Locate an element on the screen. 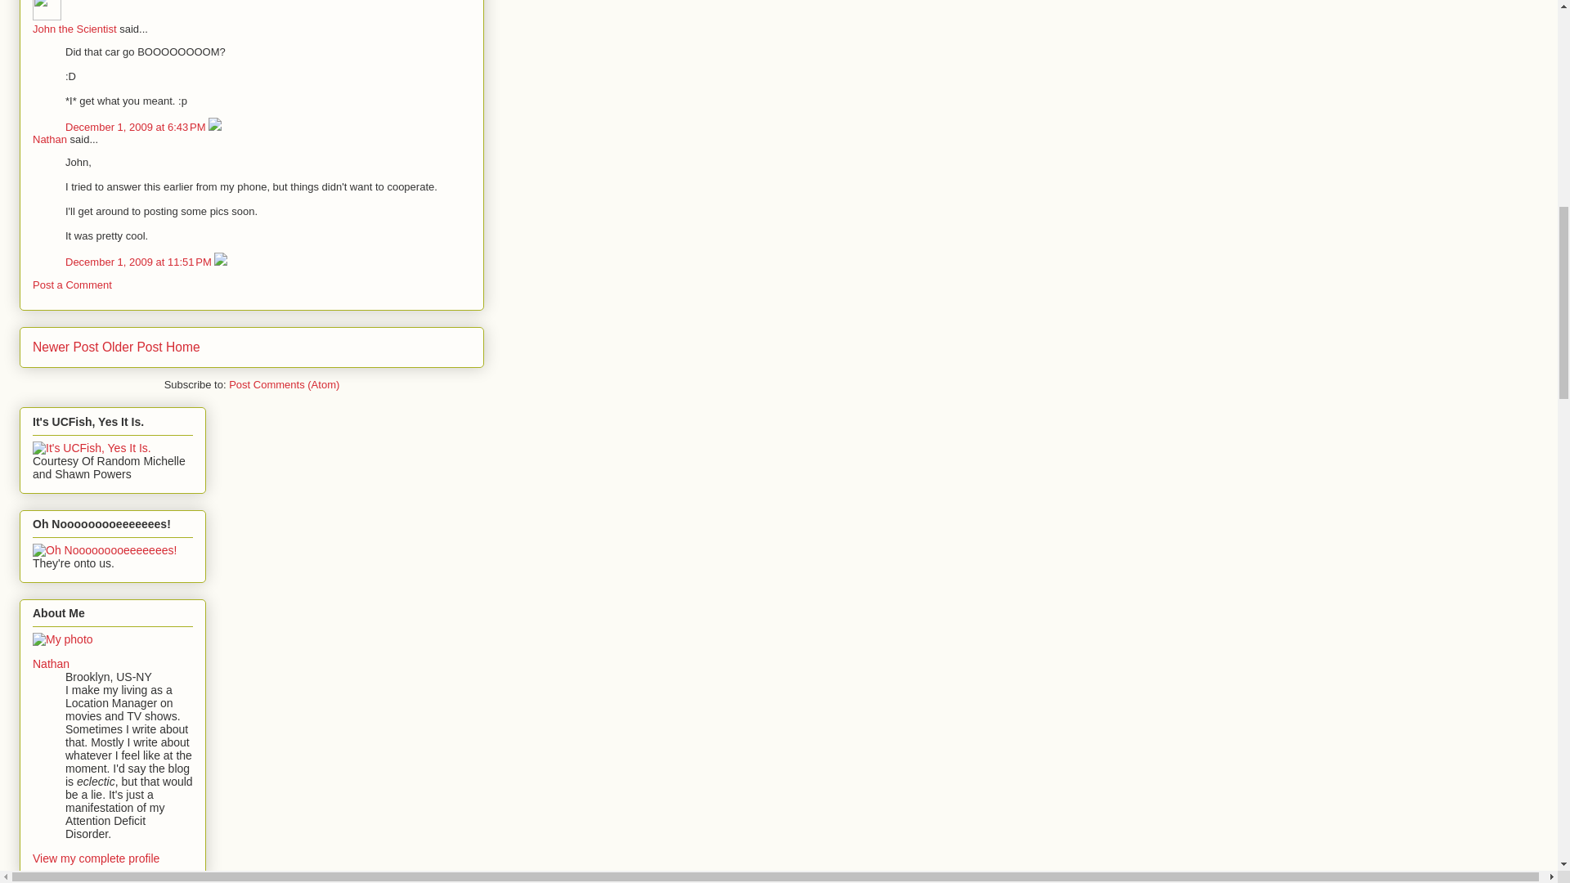 The height and width of the screenshot is (883, 1570). Newer Post is located at coordinates (65, 347).